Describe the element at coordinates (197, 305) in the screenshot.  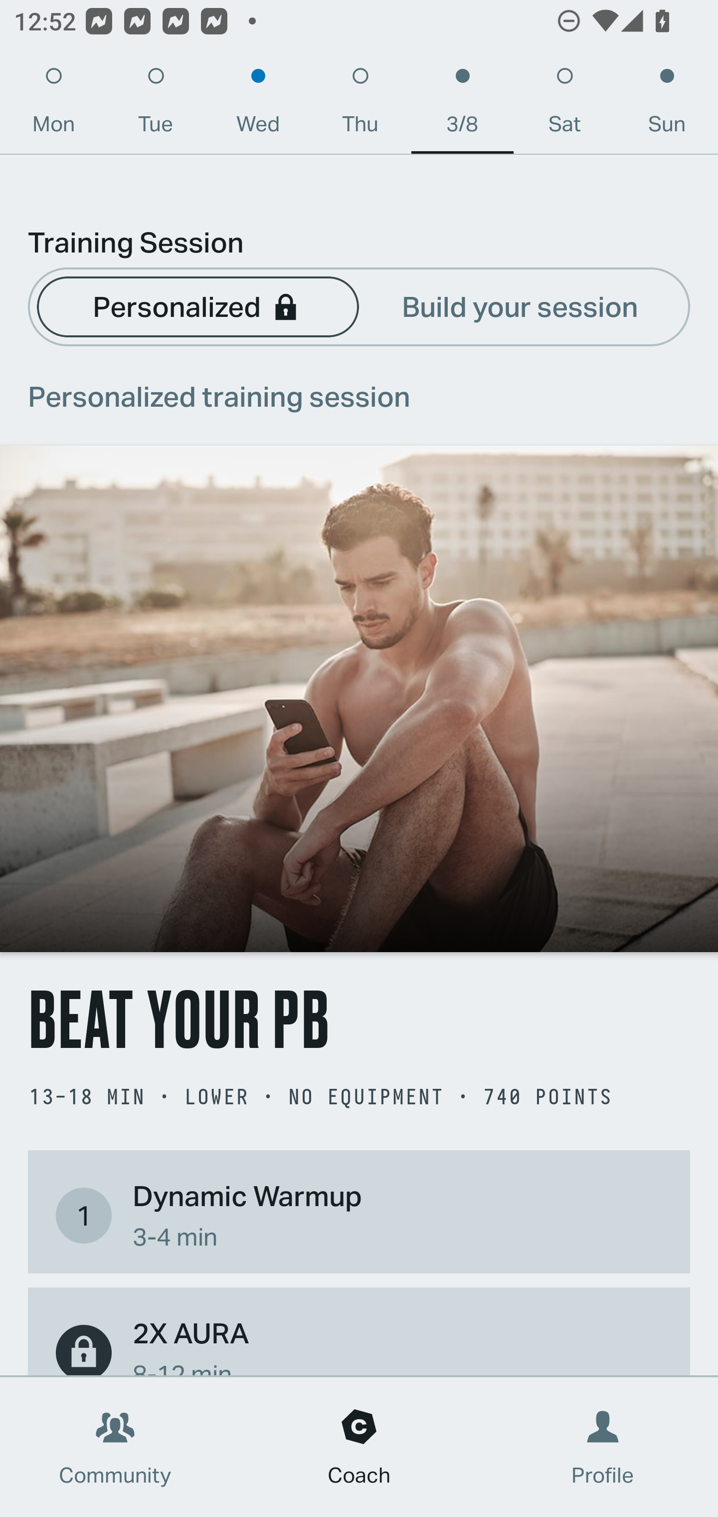
I see `Personalized` at that location.